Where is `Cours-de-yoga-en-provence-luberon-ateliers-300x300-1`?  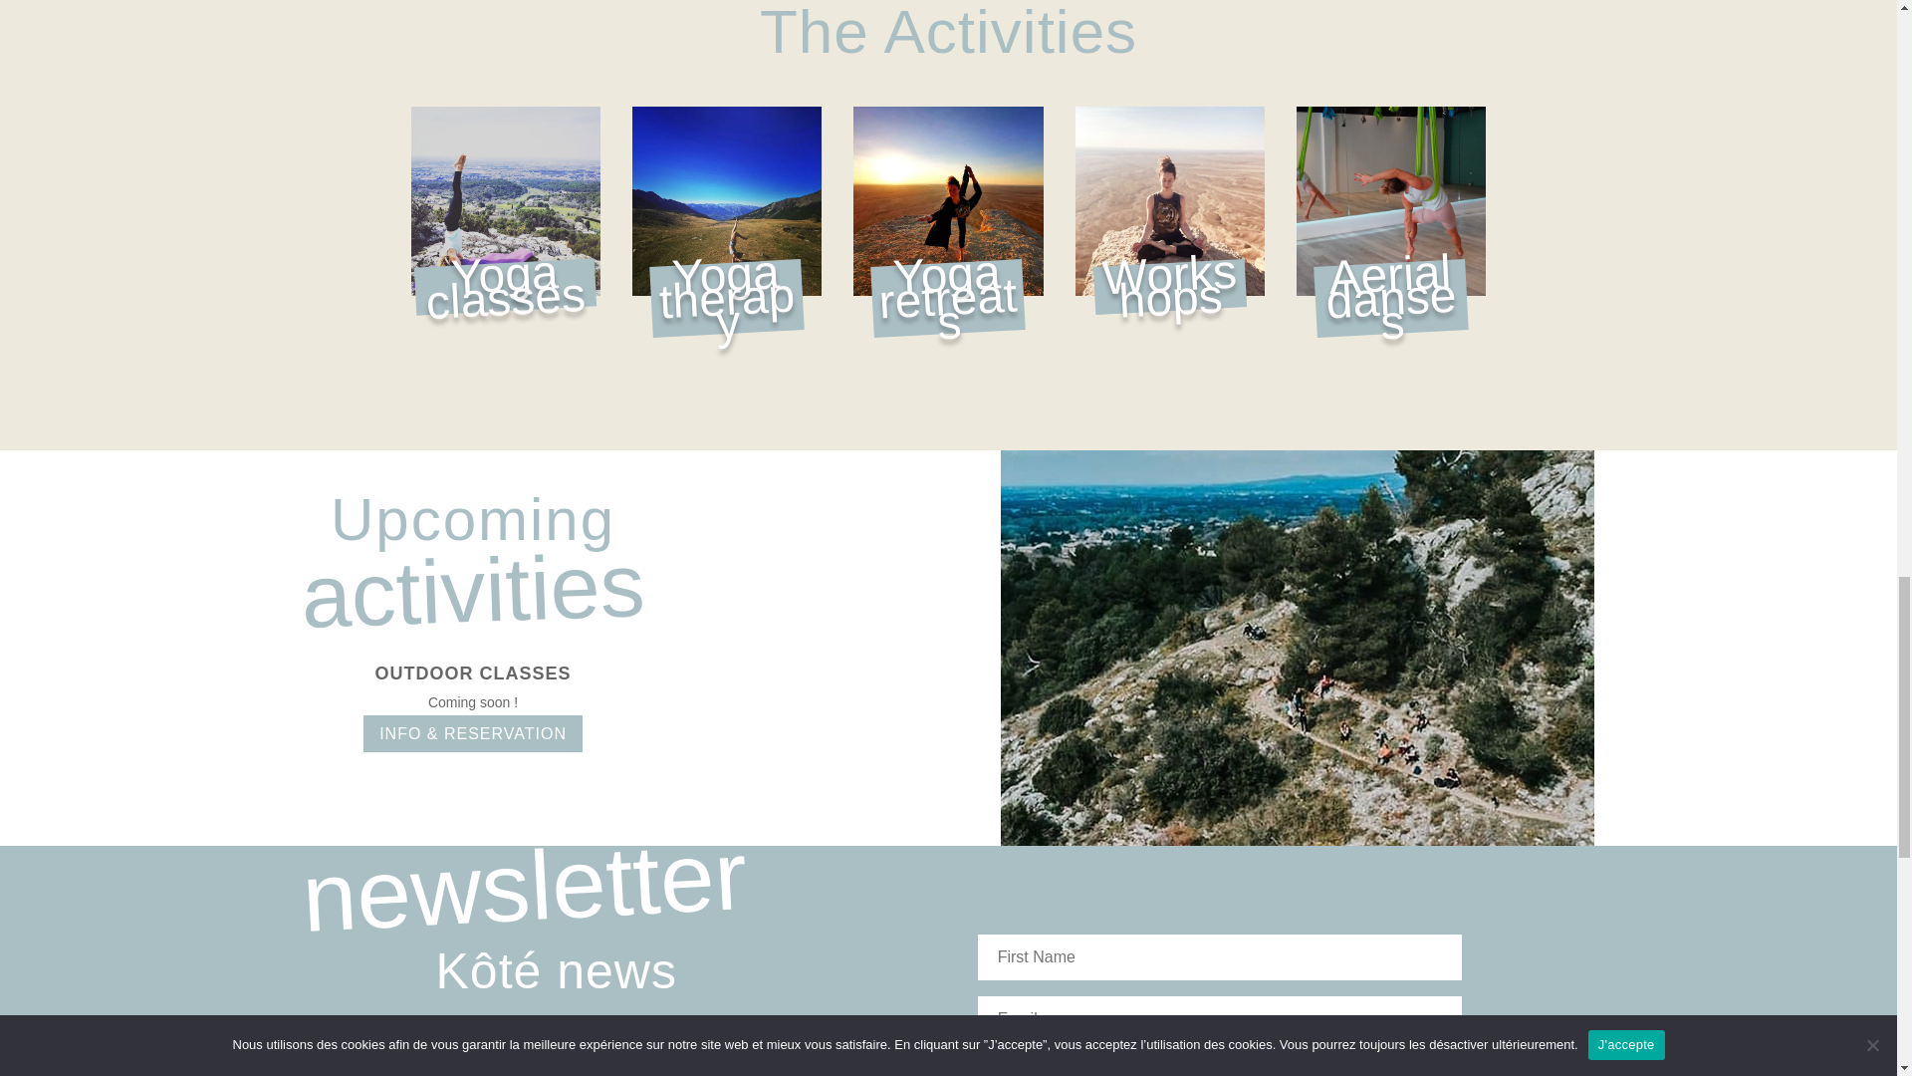 Cours-de-yoga-en-provence-luberon-ateliers-300x300-1 is located at coordinates (947, 201).